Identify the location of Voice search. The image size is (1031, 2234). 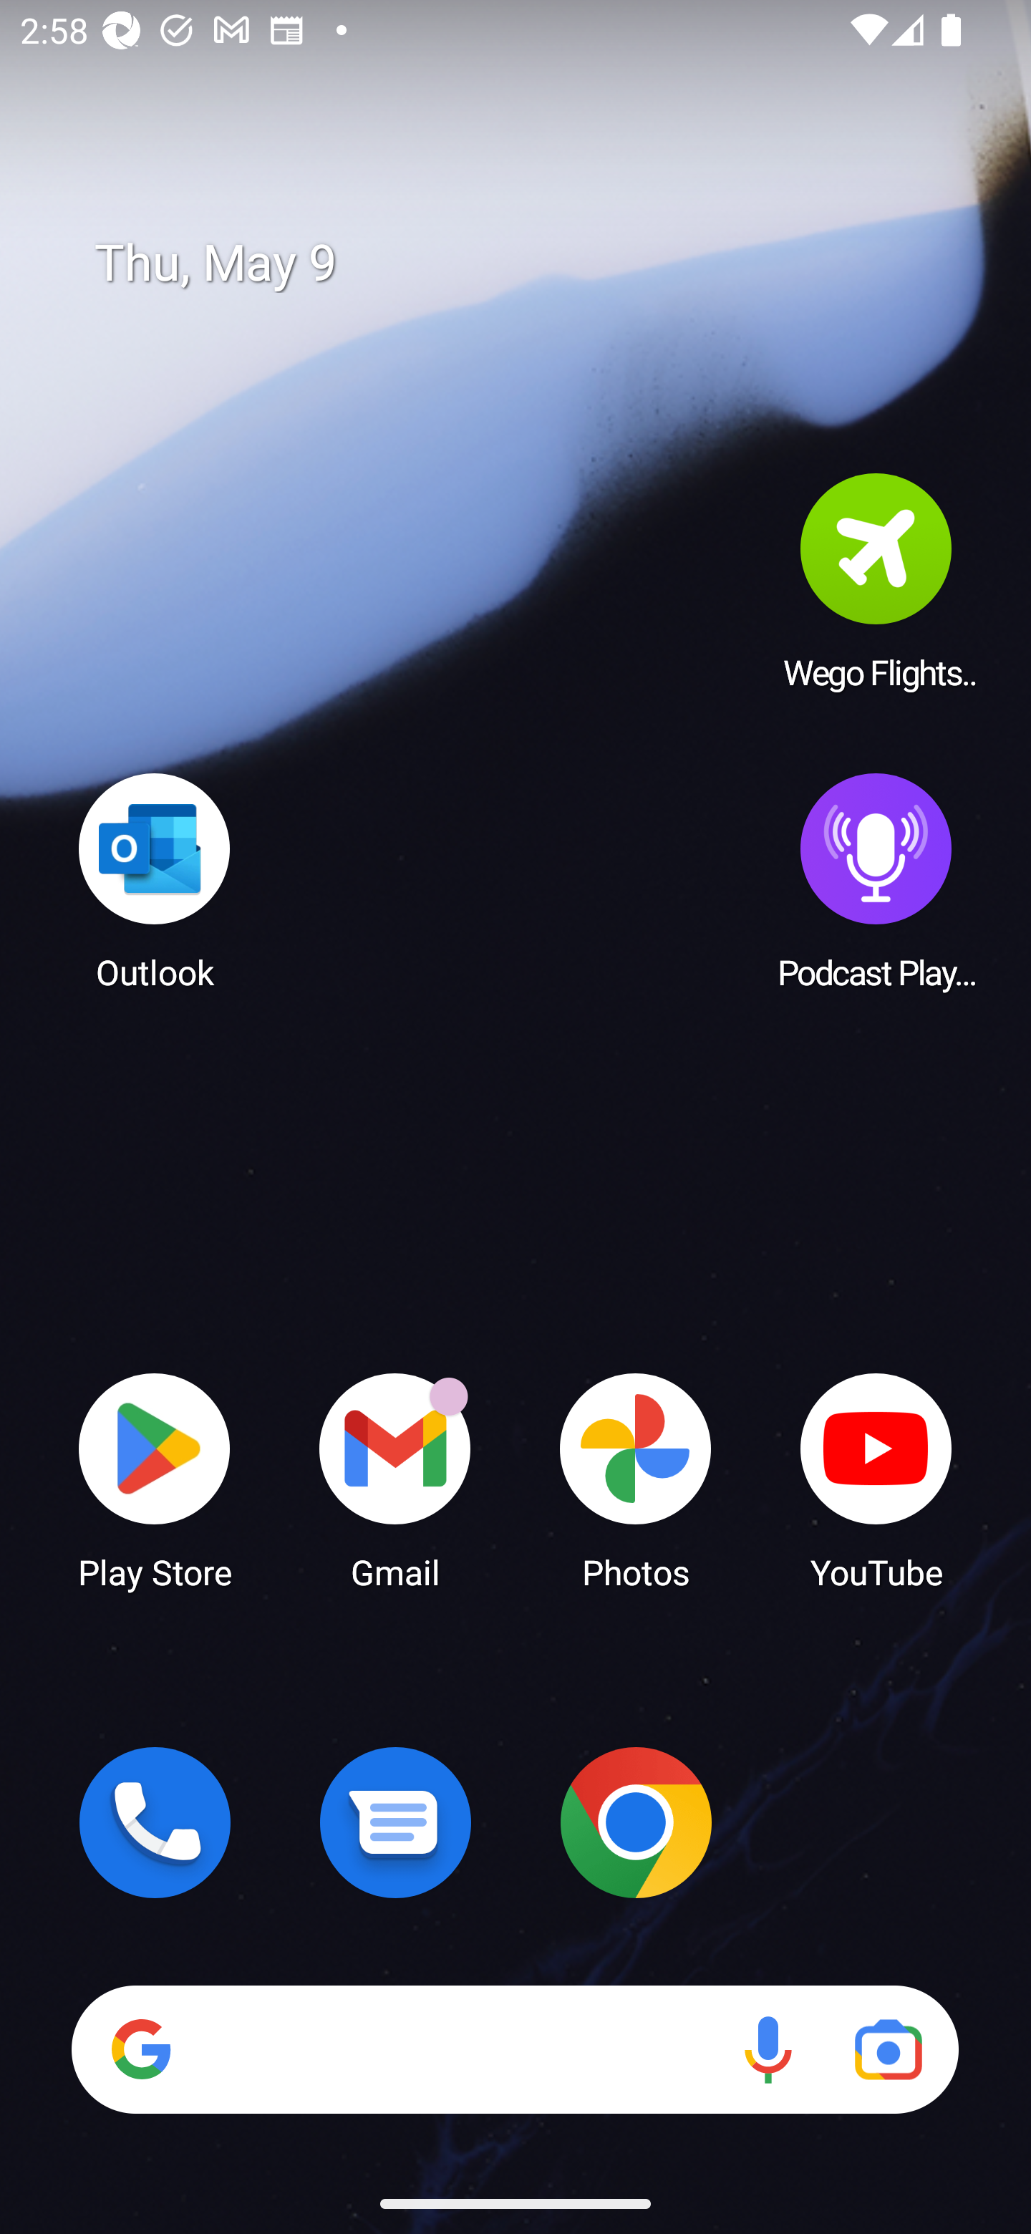
(768, 2049).